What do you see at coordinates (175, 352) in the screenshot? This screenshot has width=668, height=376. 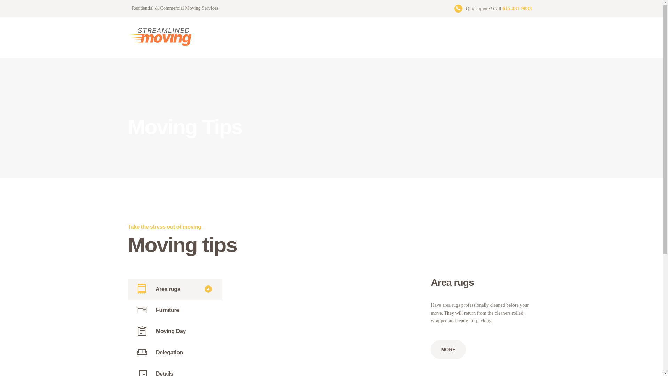 I see `Delegation` at bounding box center [175, 352].